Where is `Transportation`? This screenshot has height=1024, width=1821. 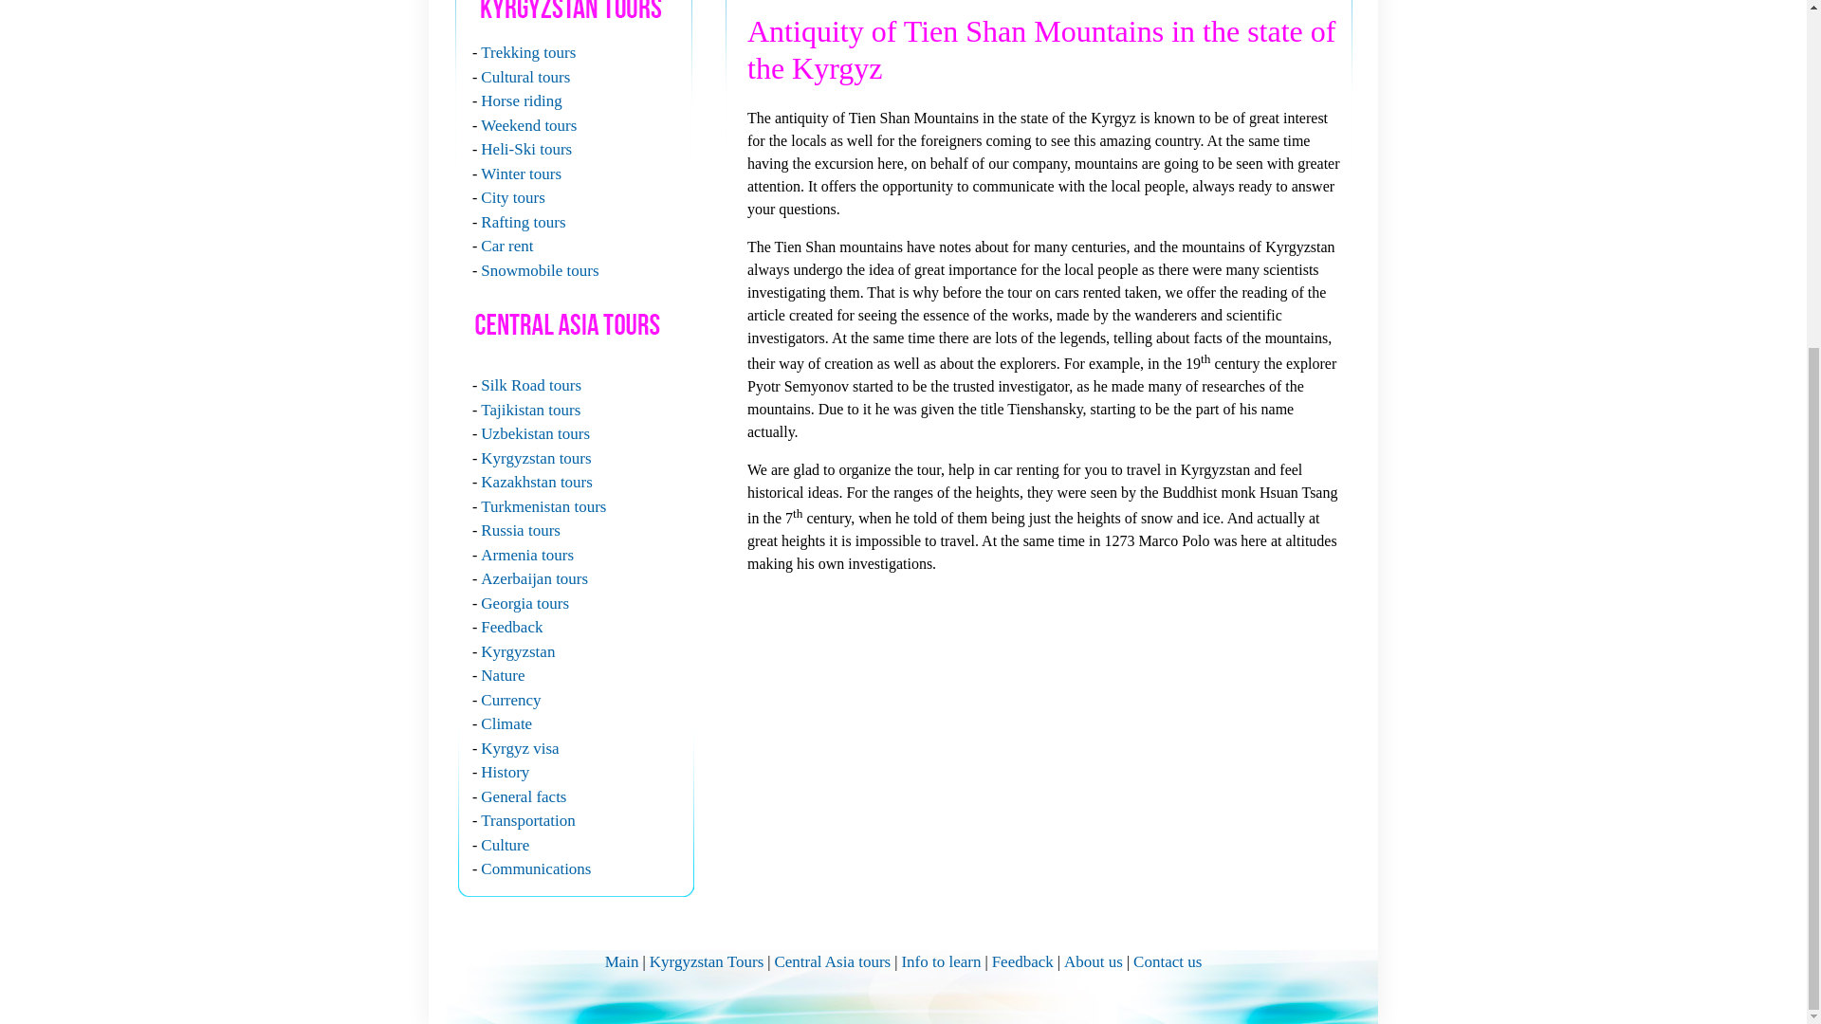 Transportation is located at coordinates (527, 820).